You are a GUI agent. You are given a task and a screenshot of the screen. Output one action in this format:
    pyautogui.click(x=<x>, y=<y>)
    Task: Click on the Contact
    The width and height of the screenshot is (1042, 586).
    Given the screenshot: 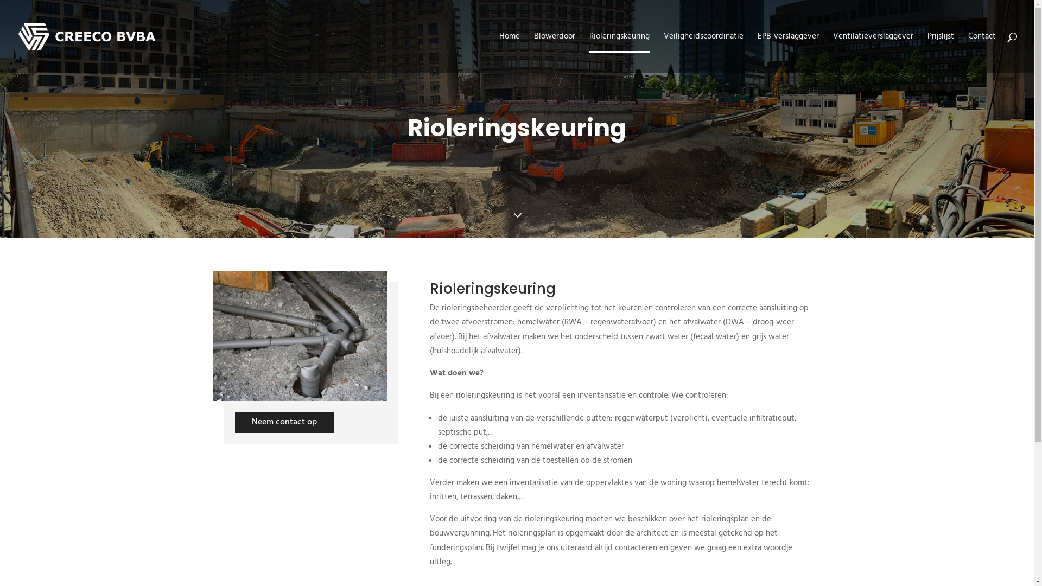 What is the action you would take?
    pyautogui.click(x=982, y=53)
    